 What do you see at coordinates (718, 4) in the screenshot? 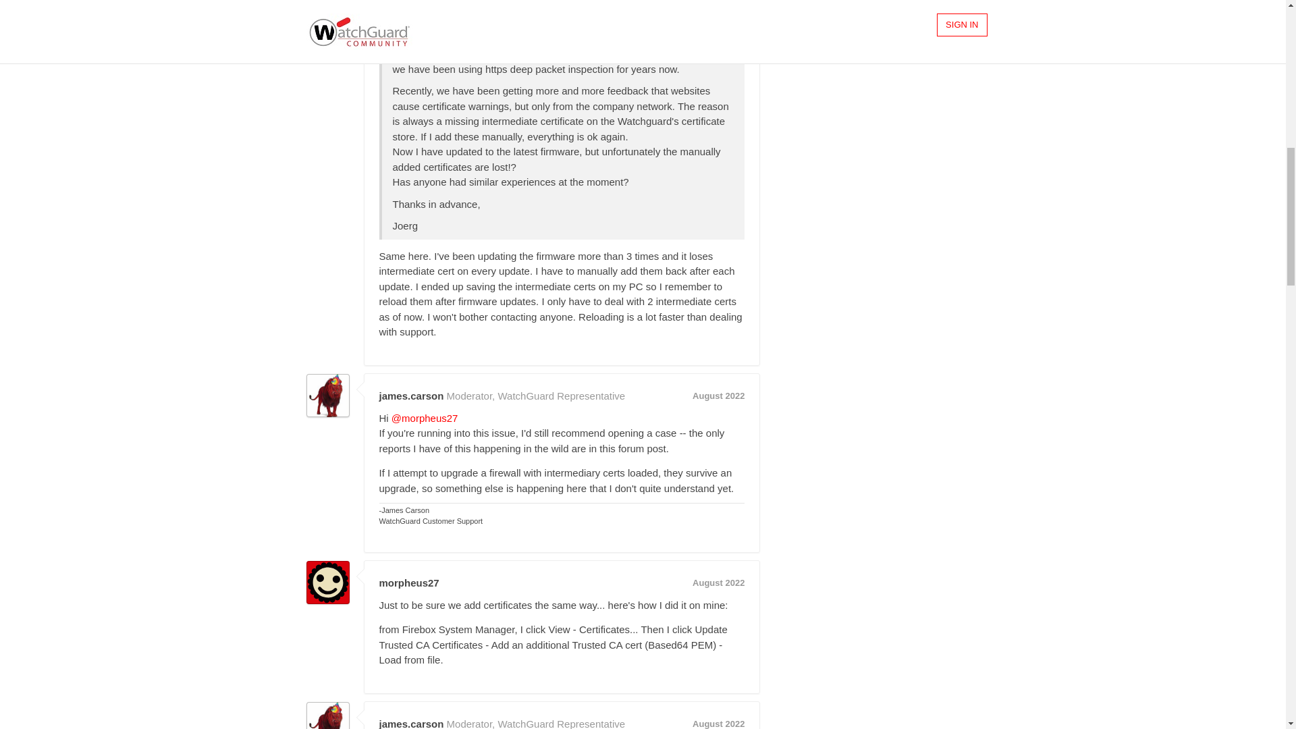
I see `August 2022` at bounding box center [718, 4].